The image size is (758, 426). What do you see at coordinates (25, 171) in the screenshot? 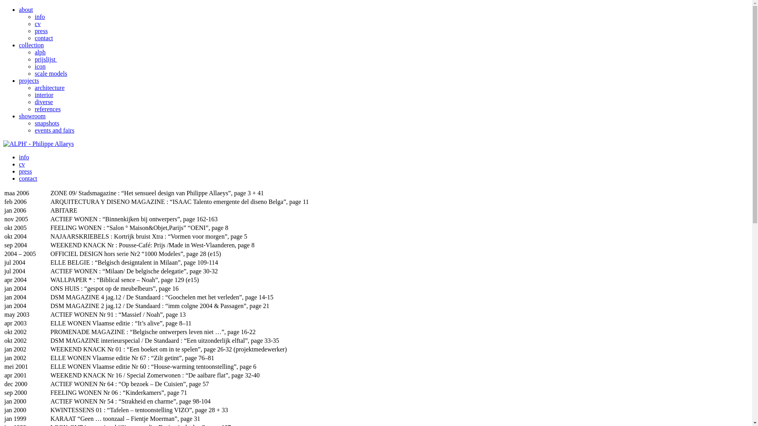
I see `press` at bounding box center [25, 171].